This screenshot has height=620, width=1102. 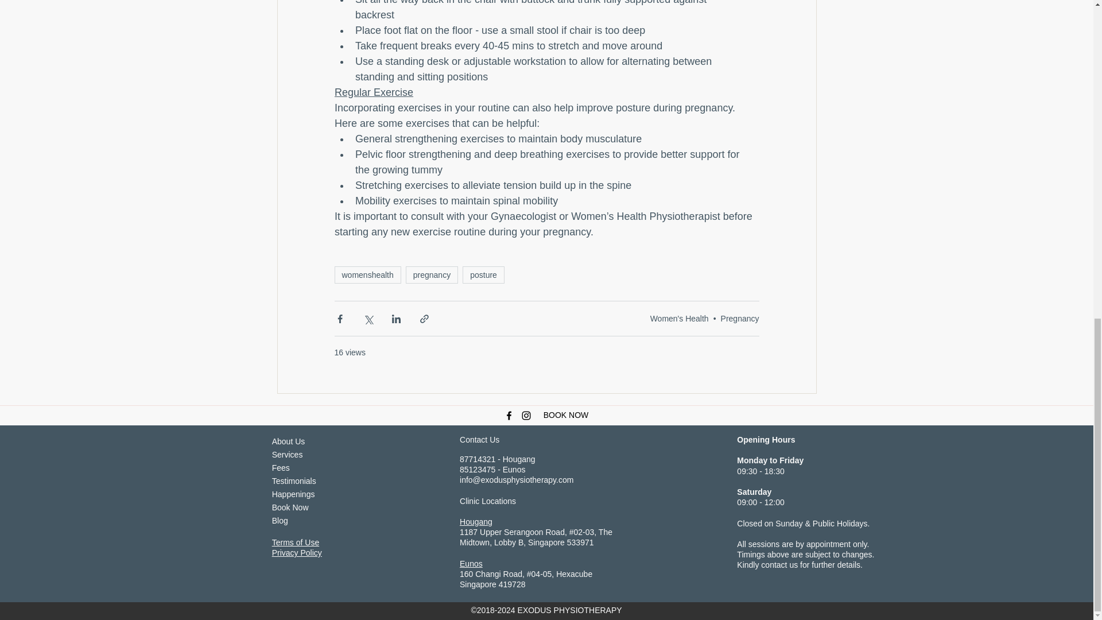 What do you see at coordinates (739, 318) in the screenshot?
I see `Pregnancy` at bounding box center [739, 318].